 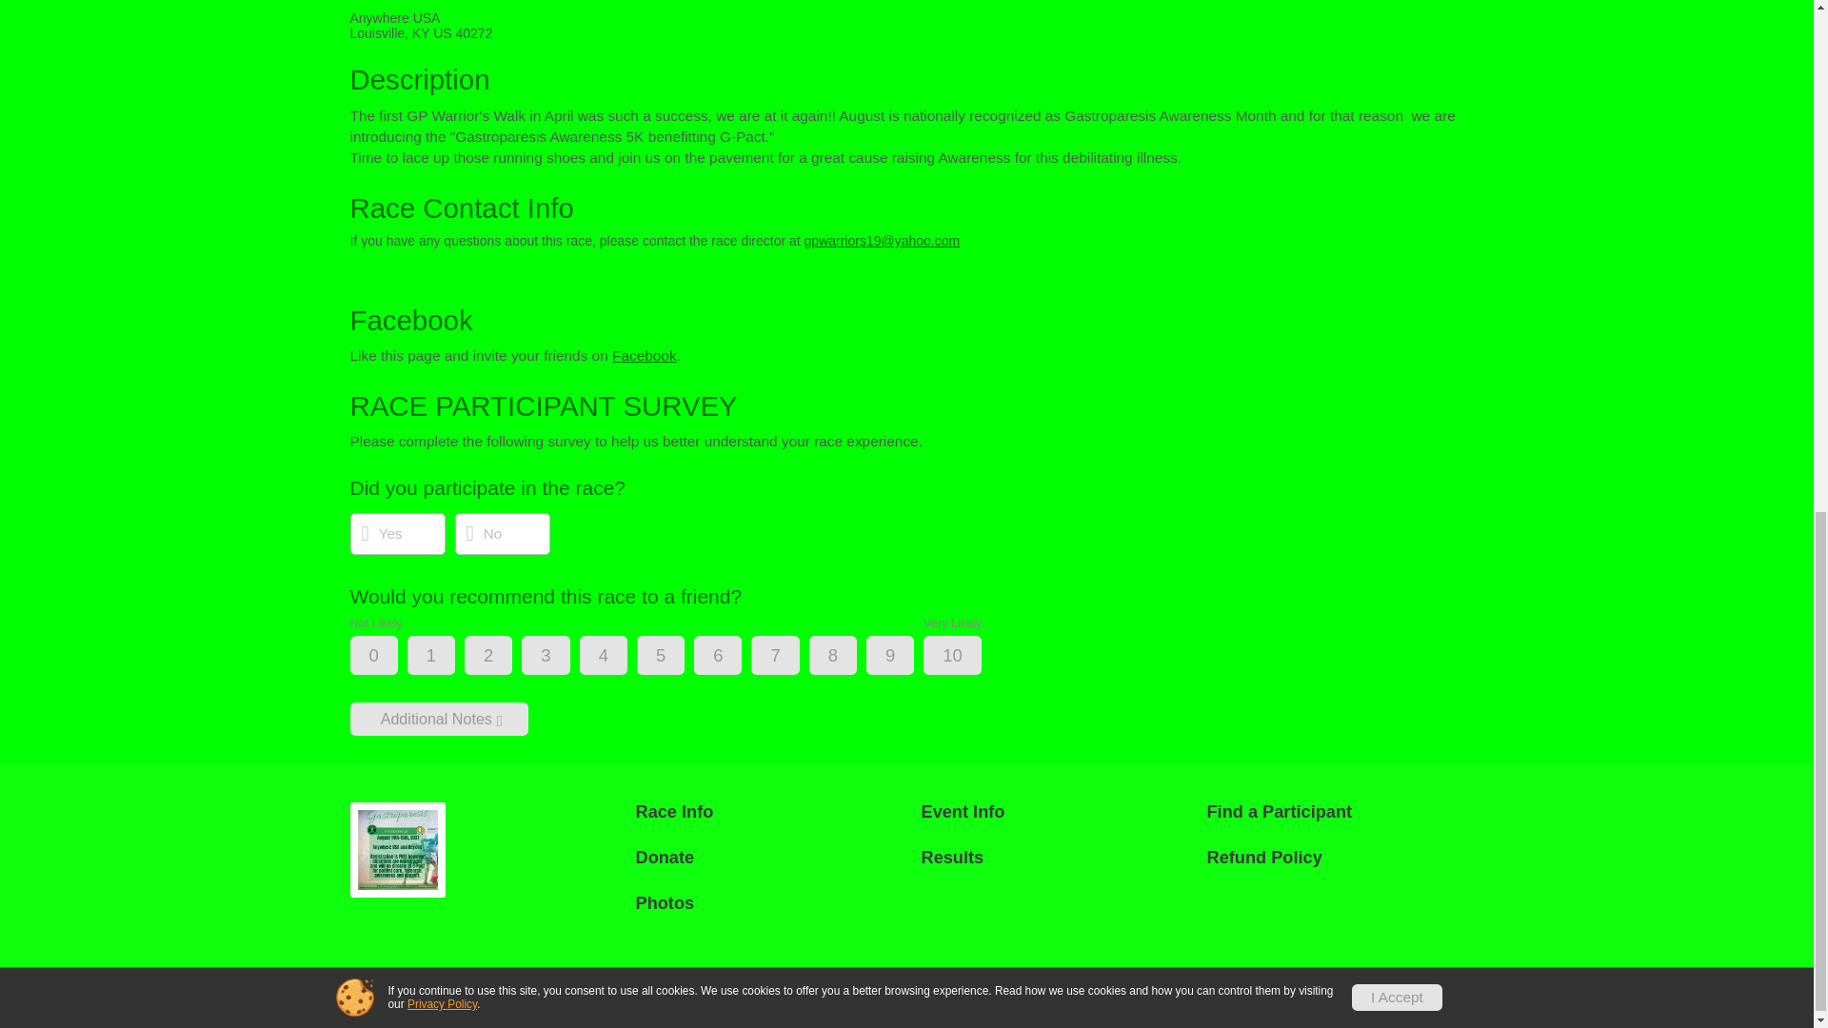 What do you see at coordinates (733, 655) in the screenshot?
I see `6` at bounding box center [733, 655].